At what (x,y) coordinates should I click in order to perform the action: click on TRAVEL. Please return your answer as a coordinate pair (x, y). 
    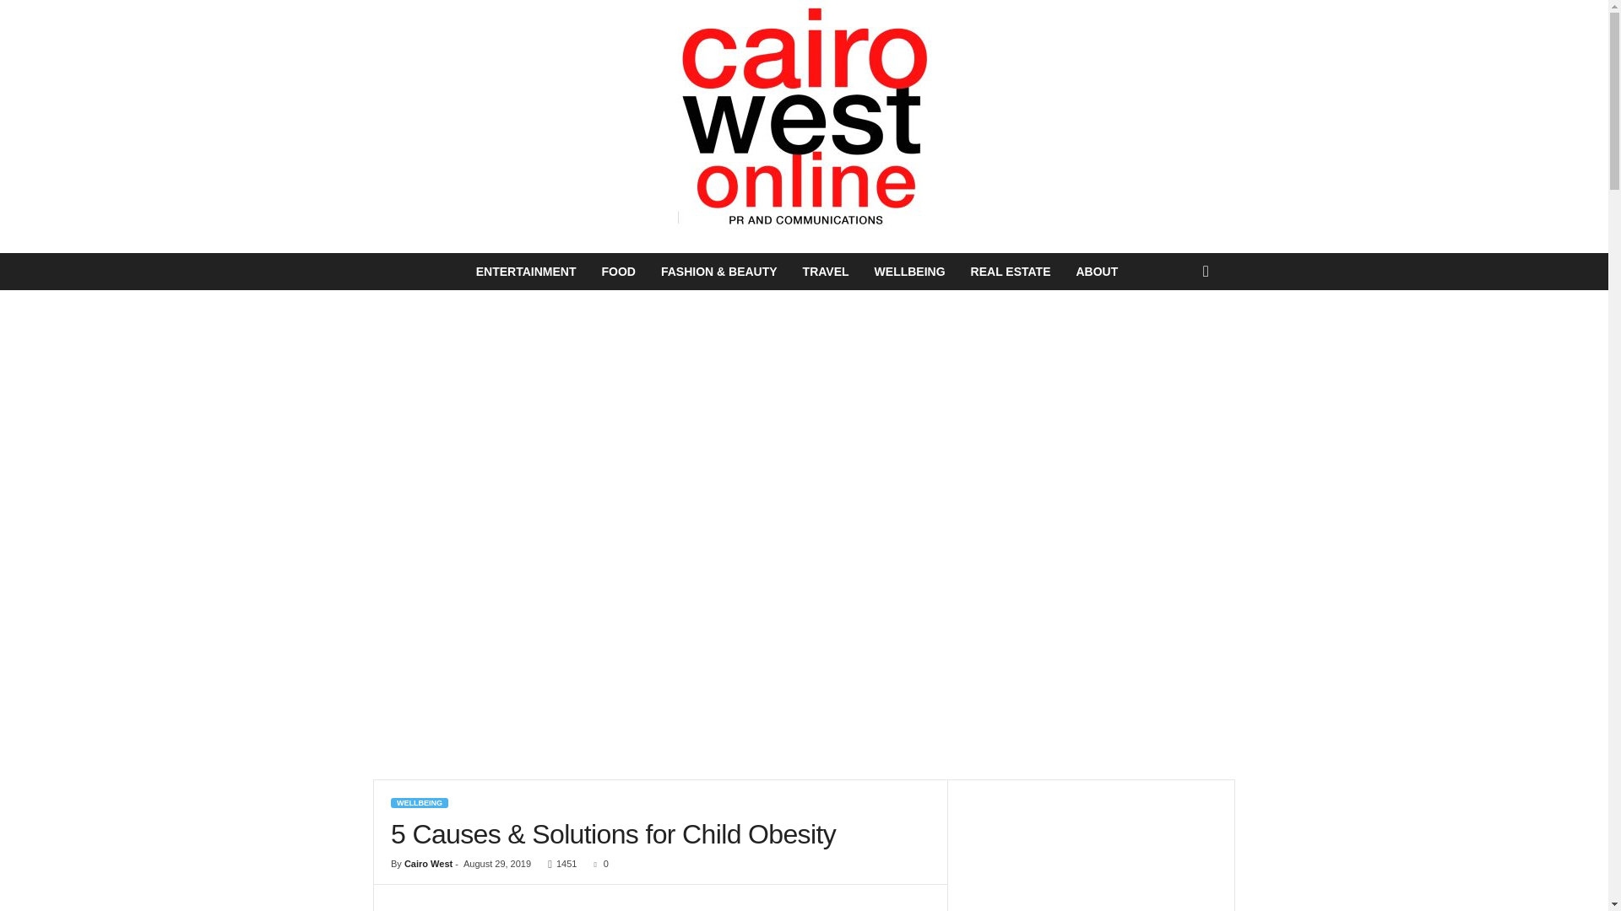
    Looking at the image, I should click on (826, 272).